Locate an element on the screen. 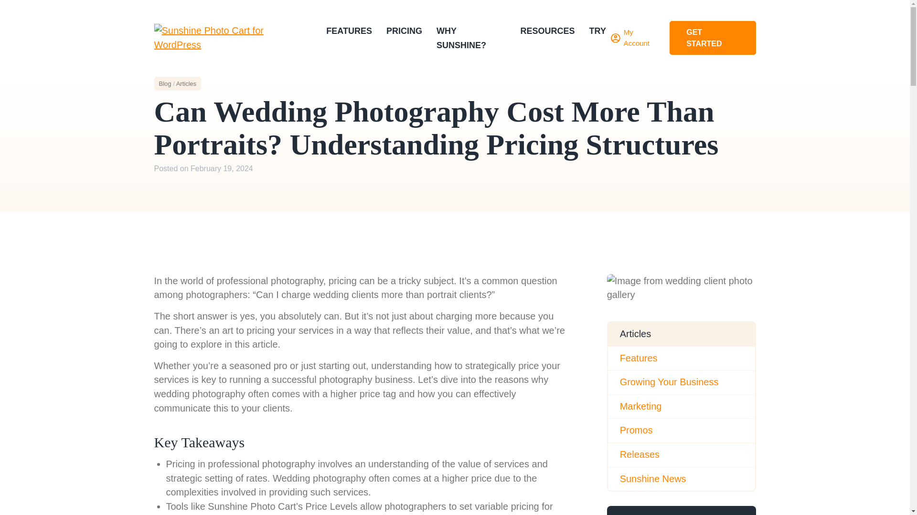 The height and width of the screenshot is (515, 917). Articles is located at coordinates (681, 334).